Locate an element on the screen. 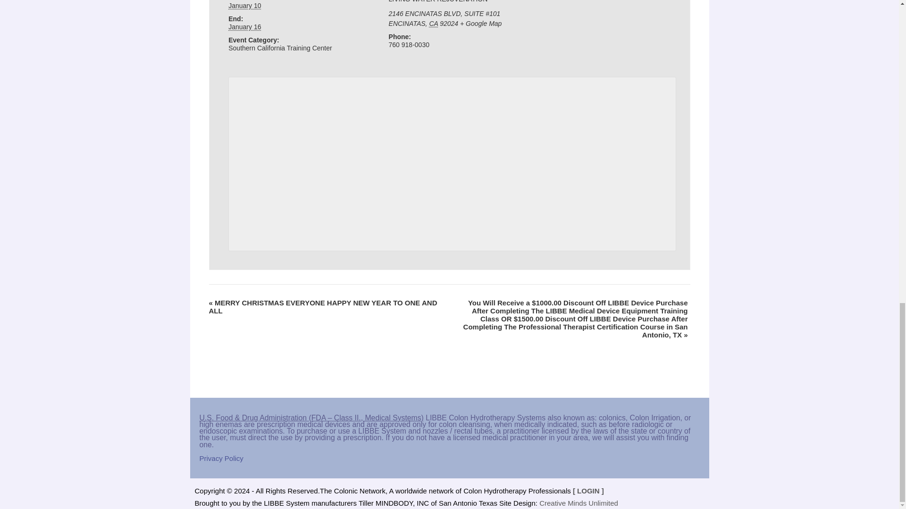  2024-01-10 is located at coordinates (244, 6).